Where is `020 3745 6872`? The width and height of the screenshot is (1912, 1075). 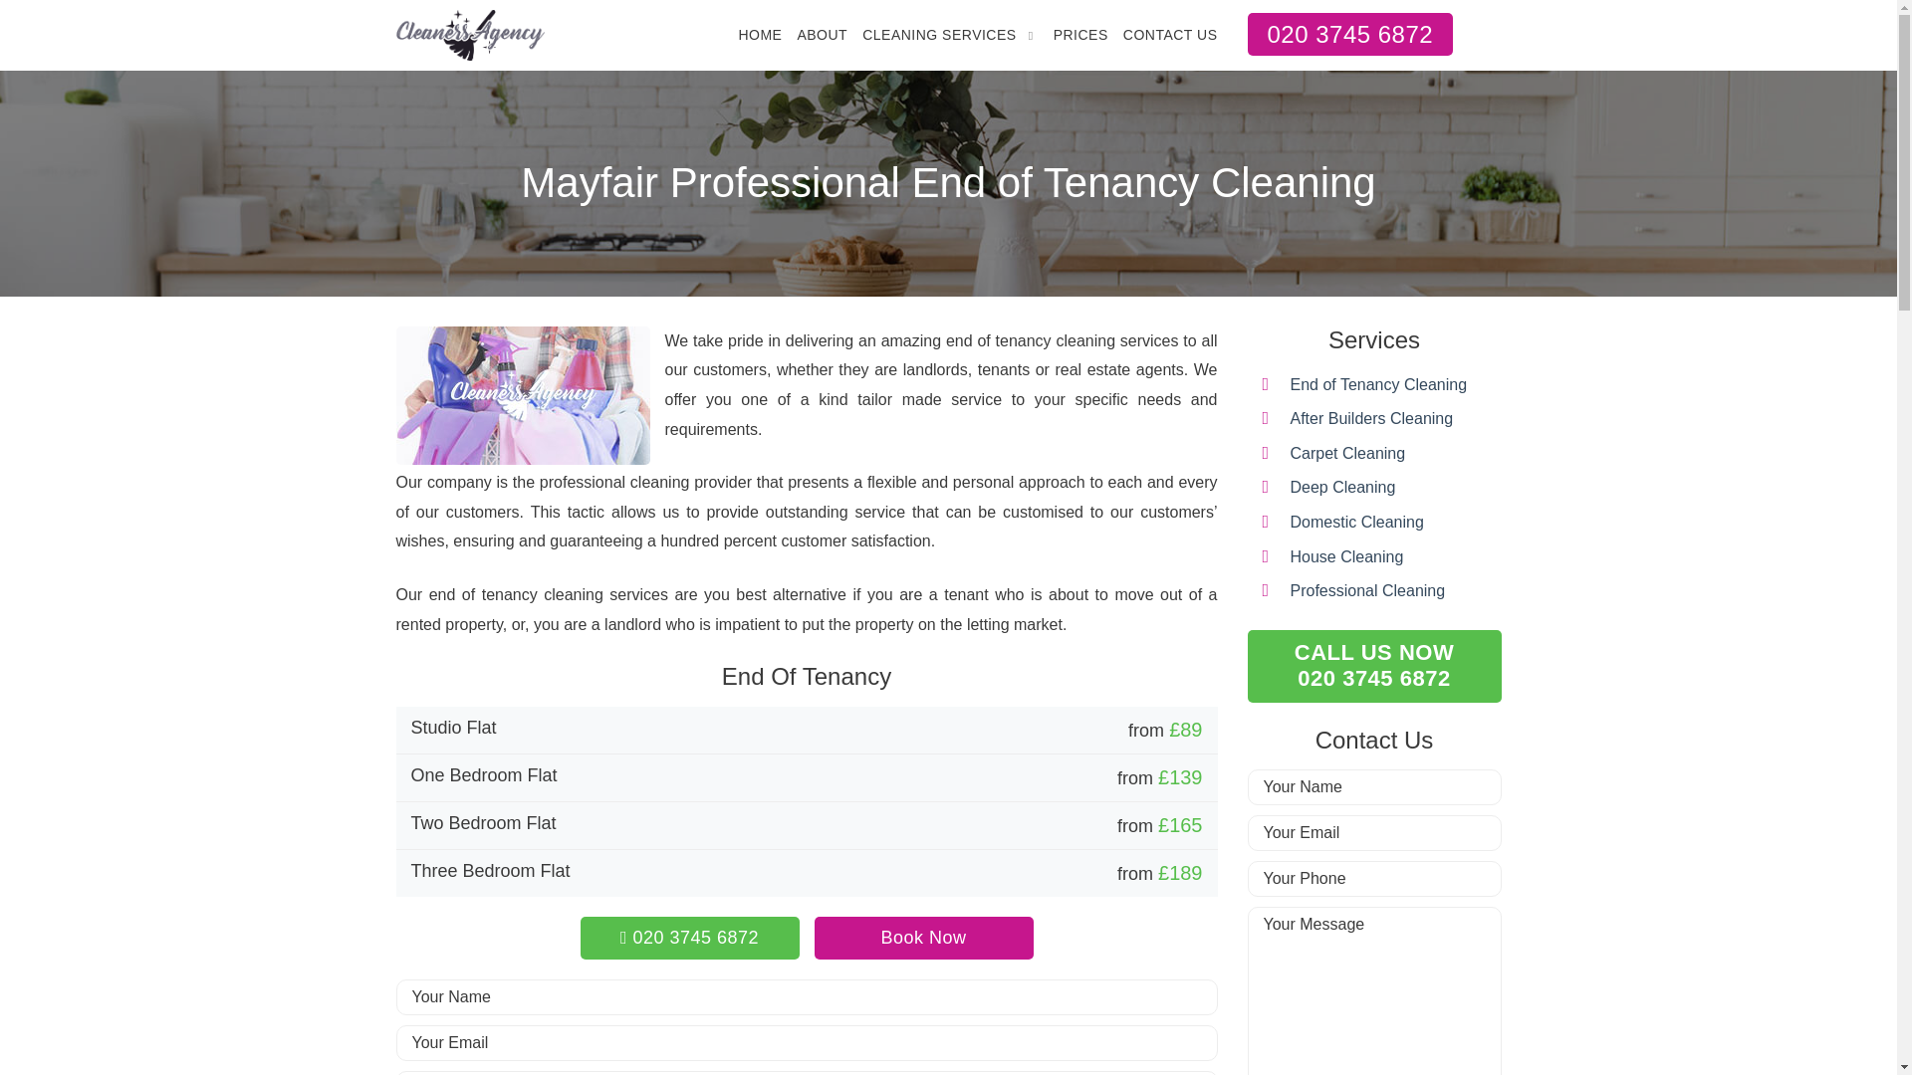
020 3745 6872 is located at coordinates (1346, 556).